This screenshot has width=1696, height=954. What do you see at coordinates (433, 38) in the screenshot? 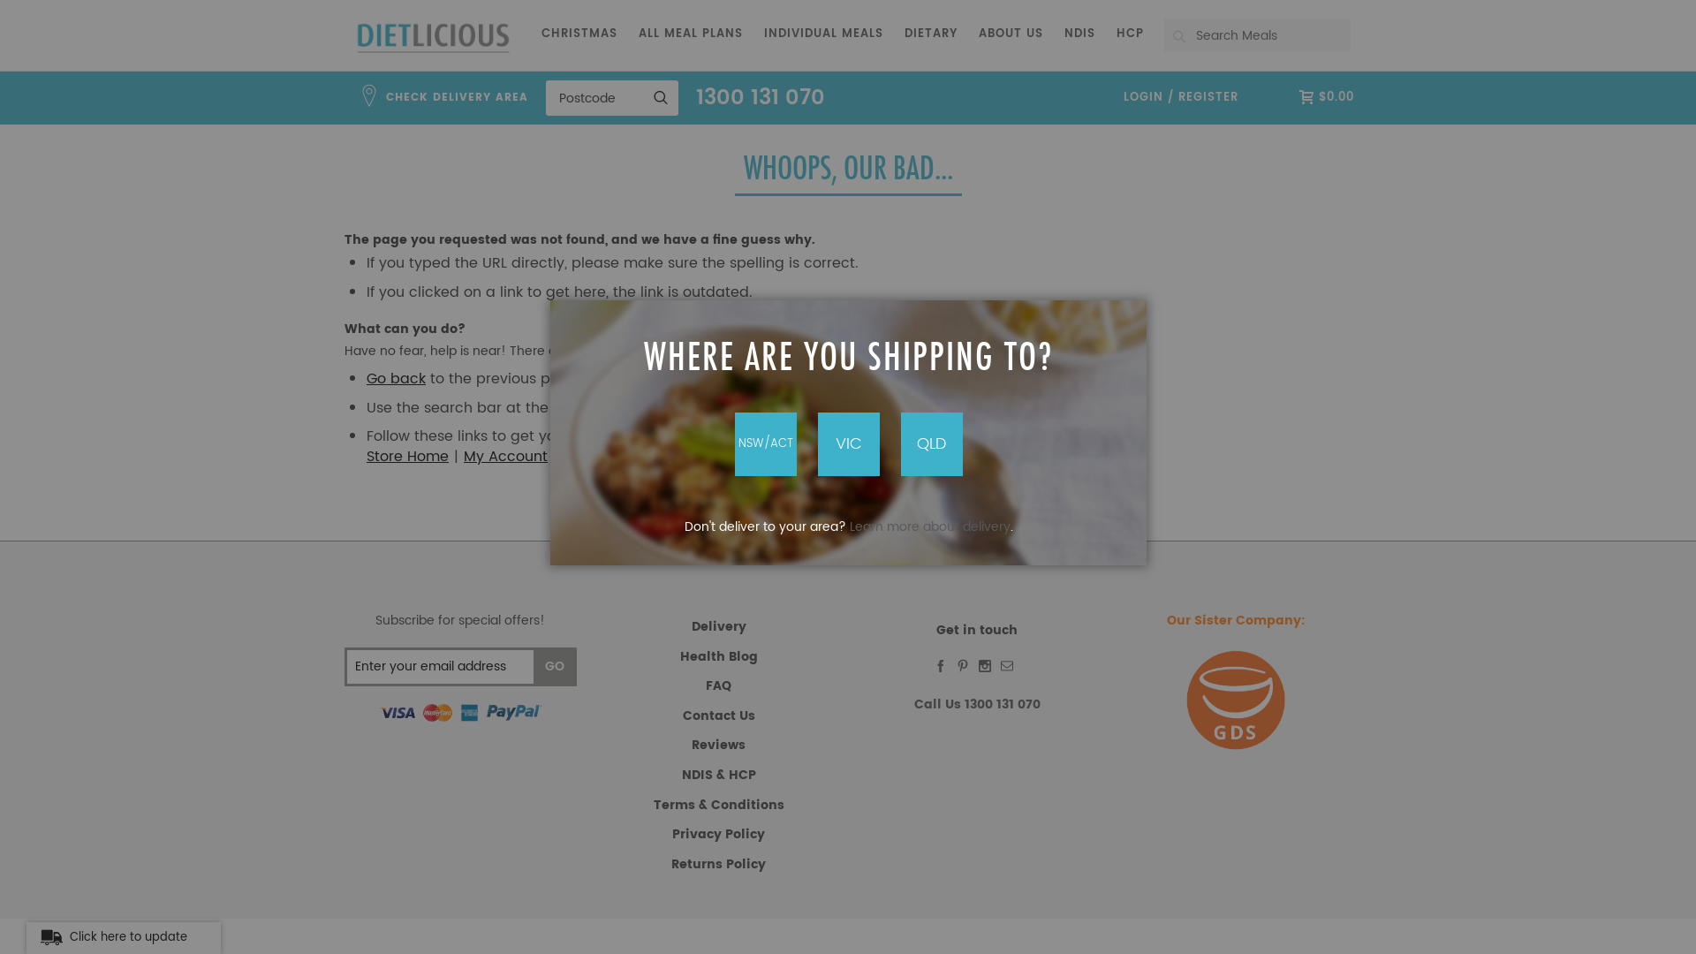
I see `Dietlicious | Healthy Meals Home Delivered` at bounding box center [433, 38].